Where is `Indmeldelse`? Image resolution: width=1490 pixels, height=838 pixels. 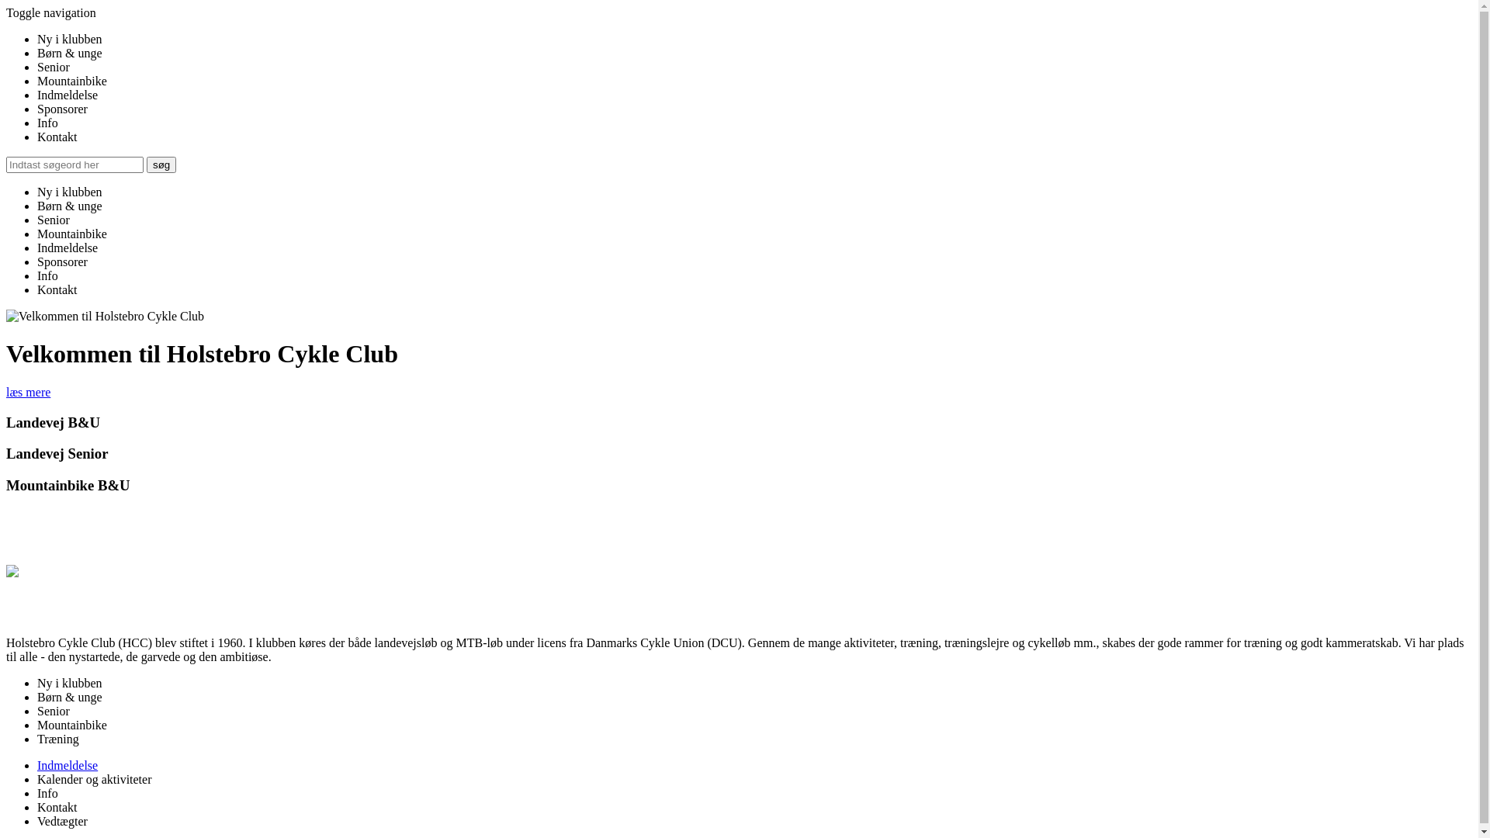 Indmeldelse is located at coordinates (68, 248).